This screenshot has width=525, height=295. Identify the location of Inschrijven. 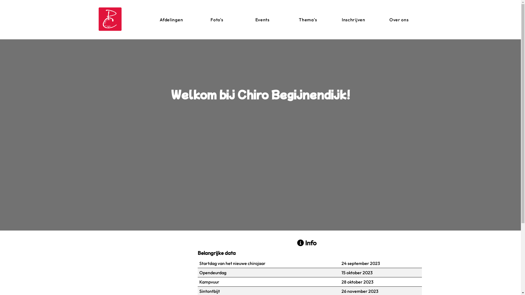
(354, 20).